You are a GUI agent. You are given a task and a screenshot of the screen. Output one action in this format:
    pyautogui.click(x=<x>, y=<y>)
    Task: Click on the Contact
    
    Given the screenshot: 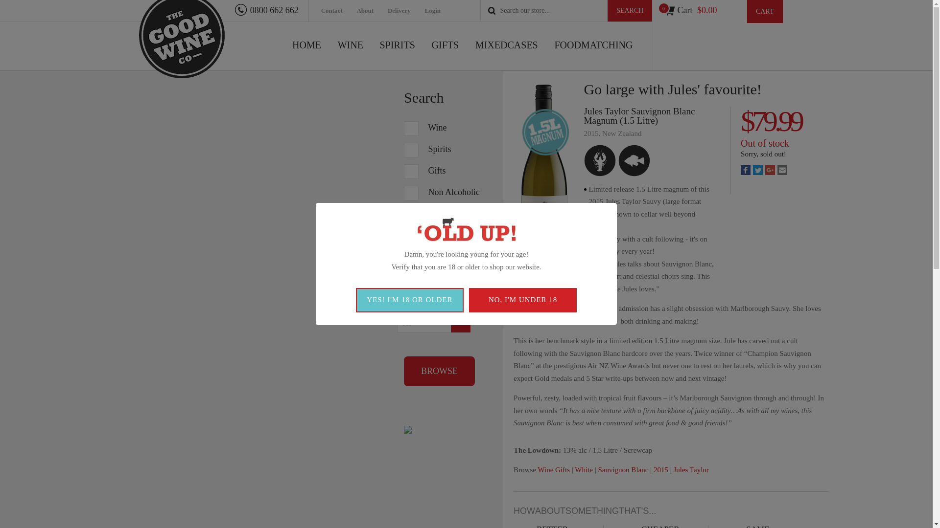 What is the action you would take?
    pyautogui.click(x=338, y=11)
    